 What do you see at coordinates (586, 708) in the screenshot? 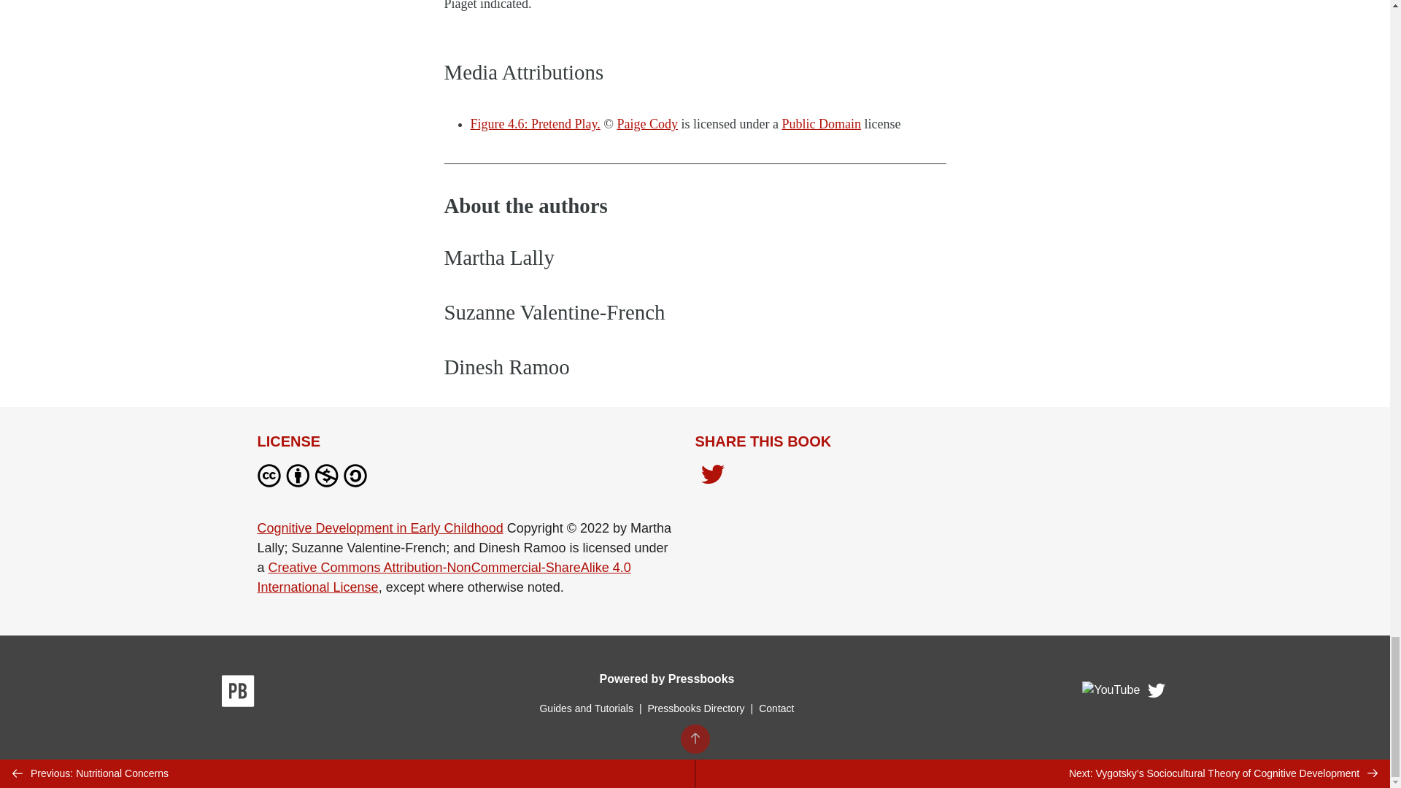
I see `Guides and Tutorials` at bounding box center [586, 708].